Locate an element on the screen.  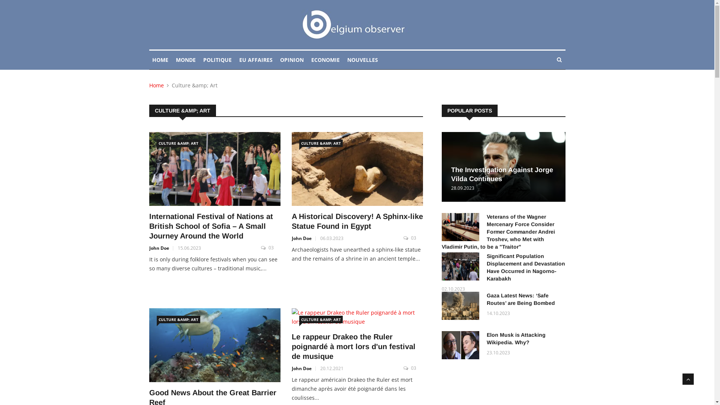
03 is located at coordinates (417, 368).